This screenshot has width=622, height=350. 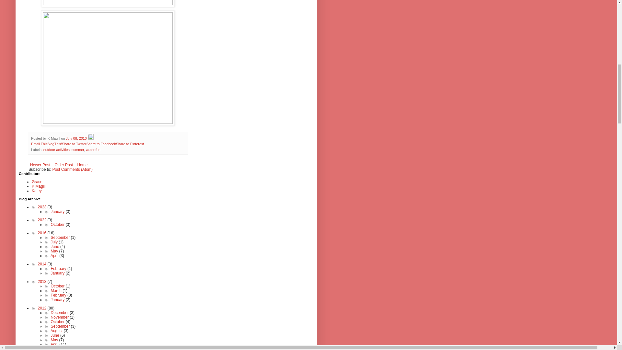 What do you see at coordinates (63, 165) in the screenshot?
I see `Older Post` at bounding box center [63, 165].